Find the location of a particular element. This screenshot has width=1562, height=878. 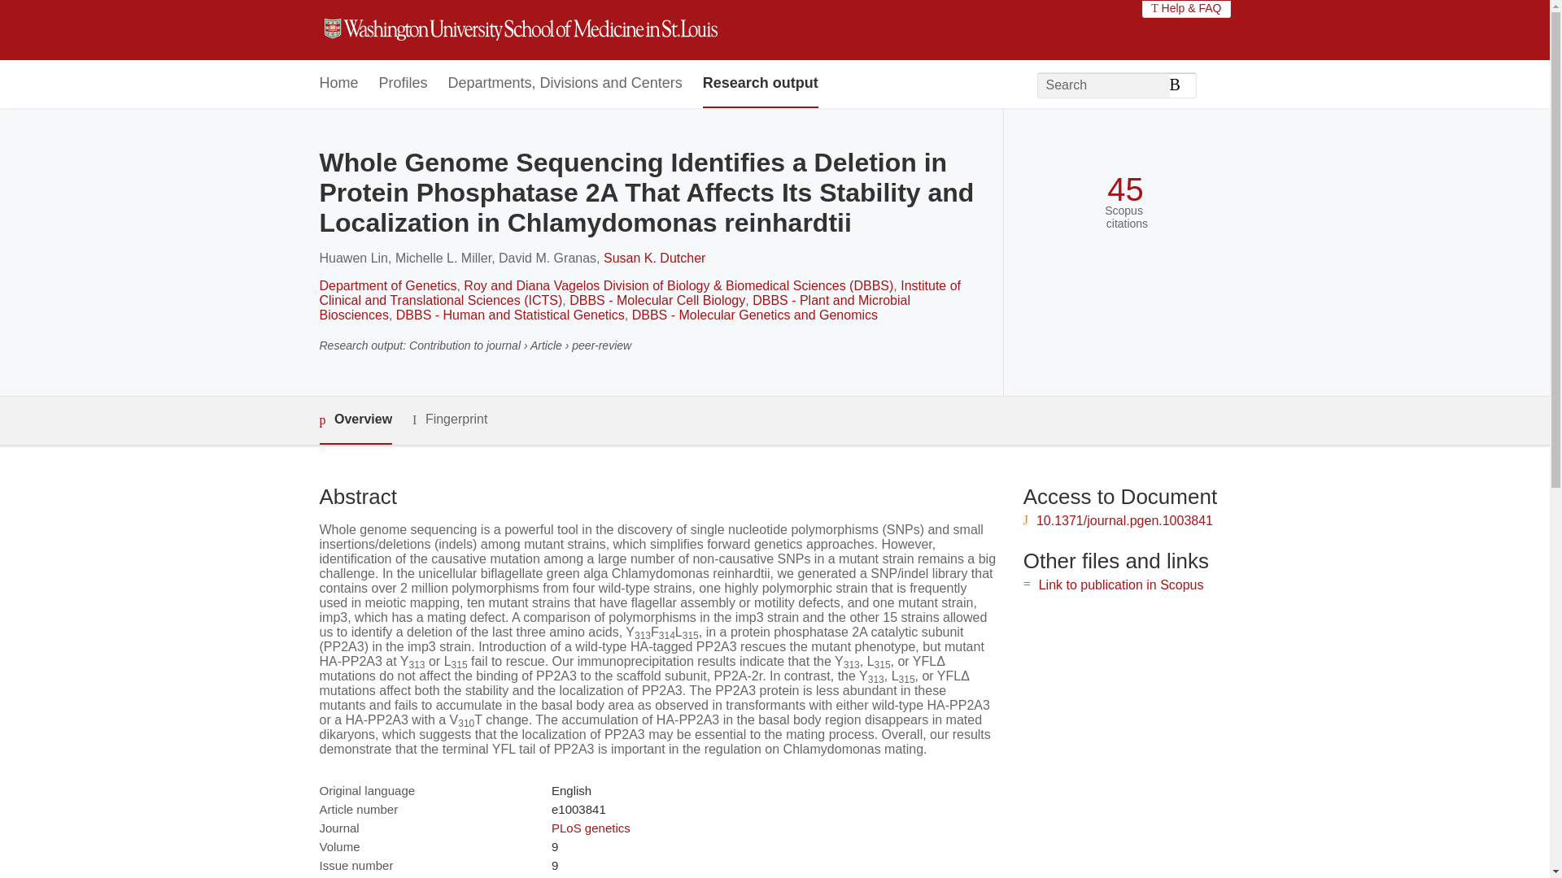

Departments, Divisions and Centers is located at coordinates (565, 84).